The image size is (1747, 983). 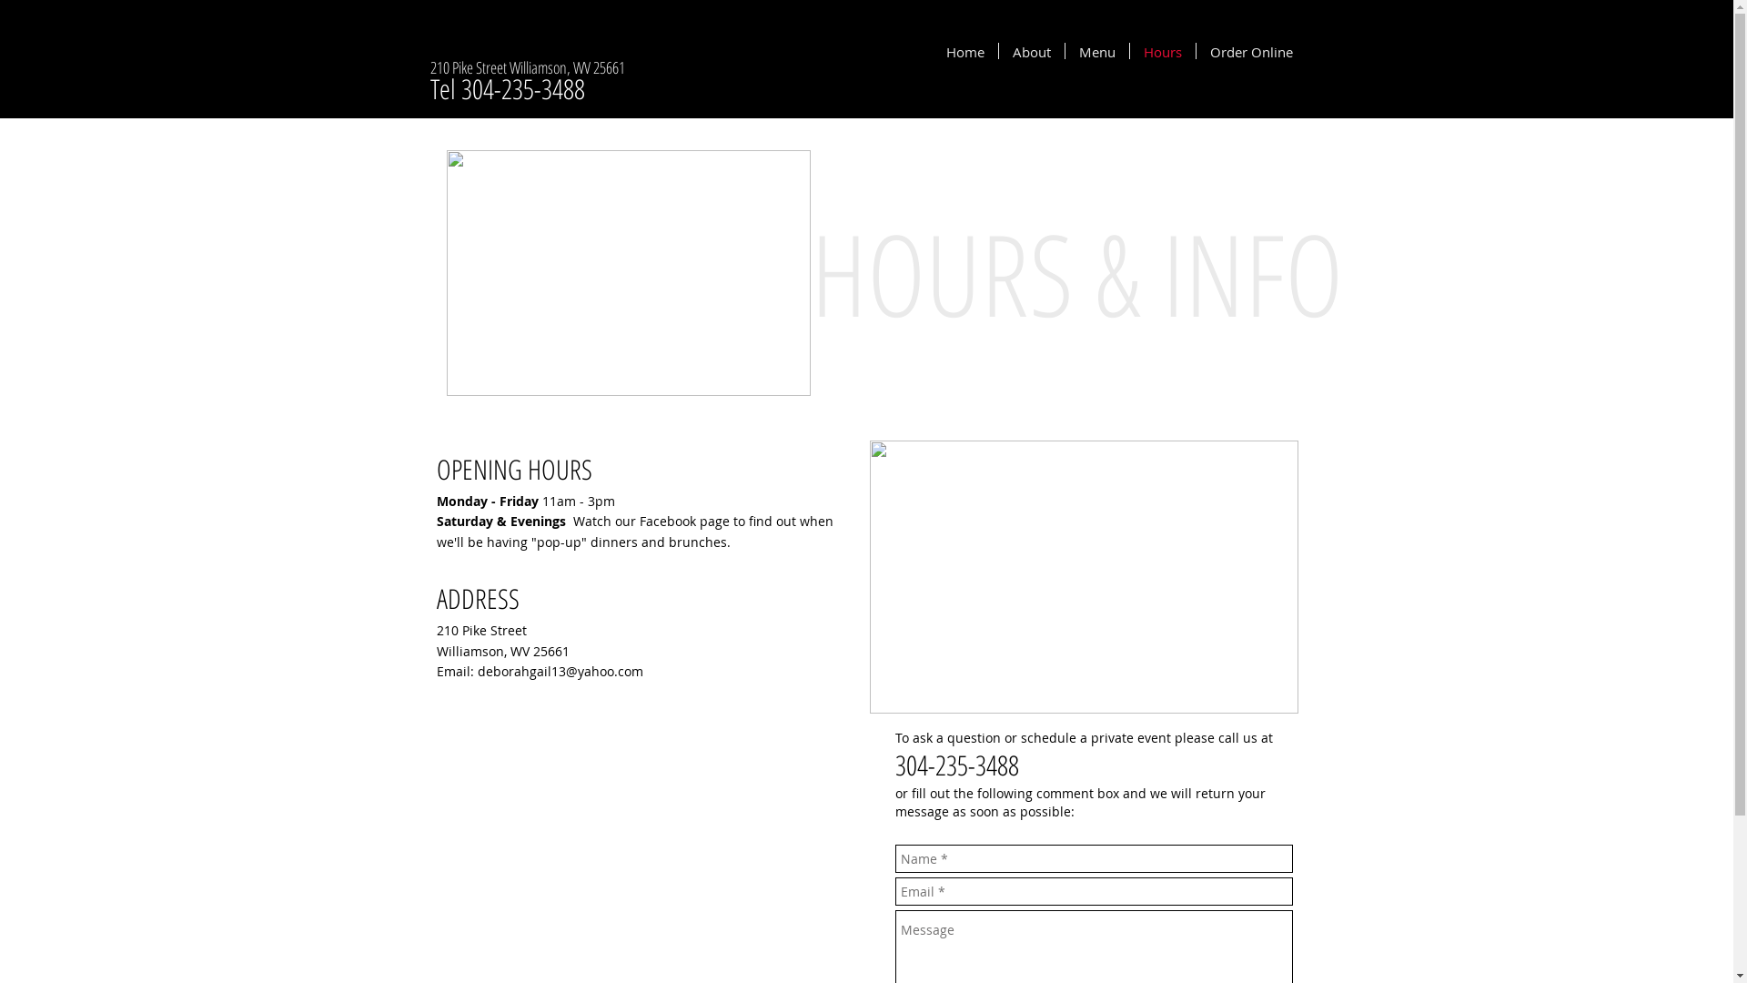 What do you see at coordinates (1163, 51) in the screenshot?
I see `Hours` at bounding box center [1163, 51].